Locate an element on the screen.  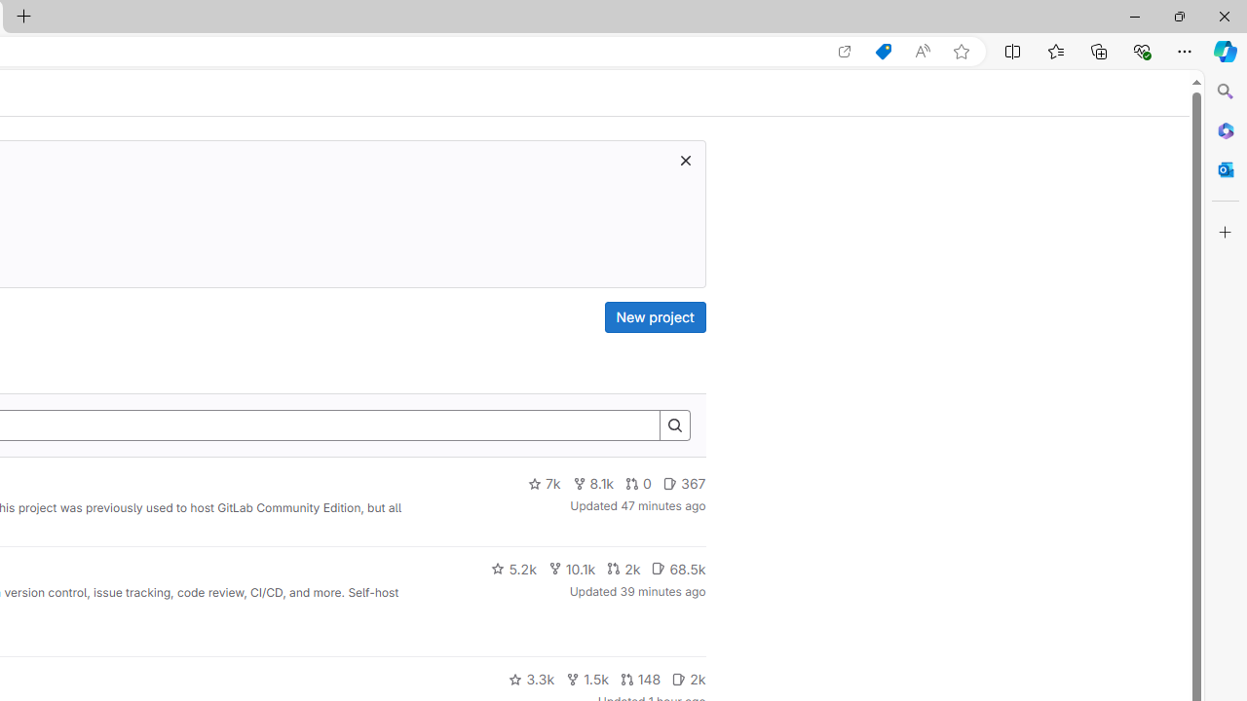
Dismiss trial promotion is located at coordinates (685, 160).